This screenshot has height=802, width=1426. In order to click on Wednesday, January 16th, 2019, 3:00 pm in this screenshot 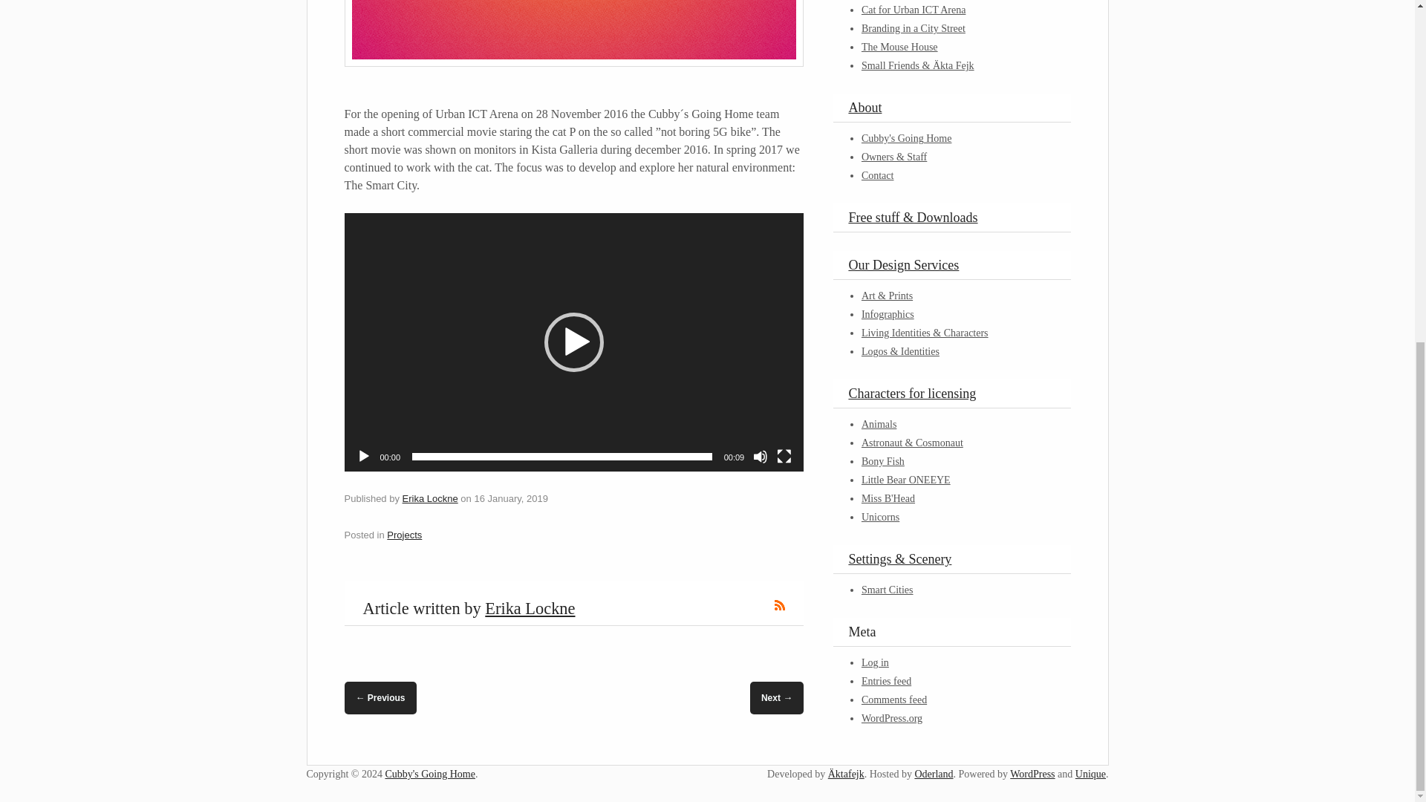, I will do `click(510, 499)`.